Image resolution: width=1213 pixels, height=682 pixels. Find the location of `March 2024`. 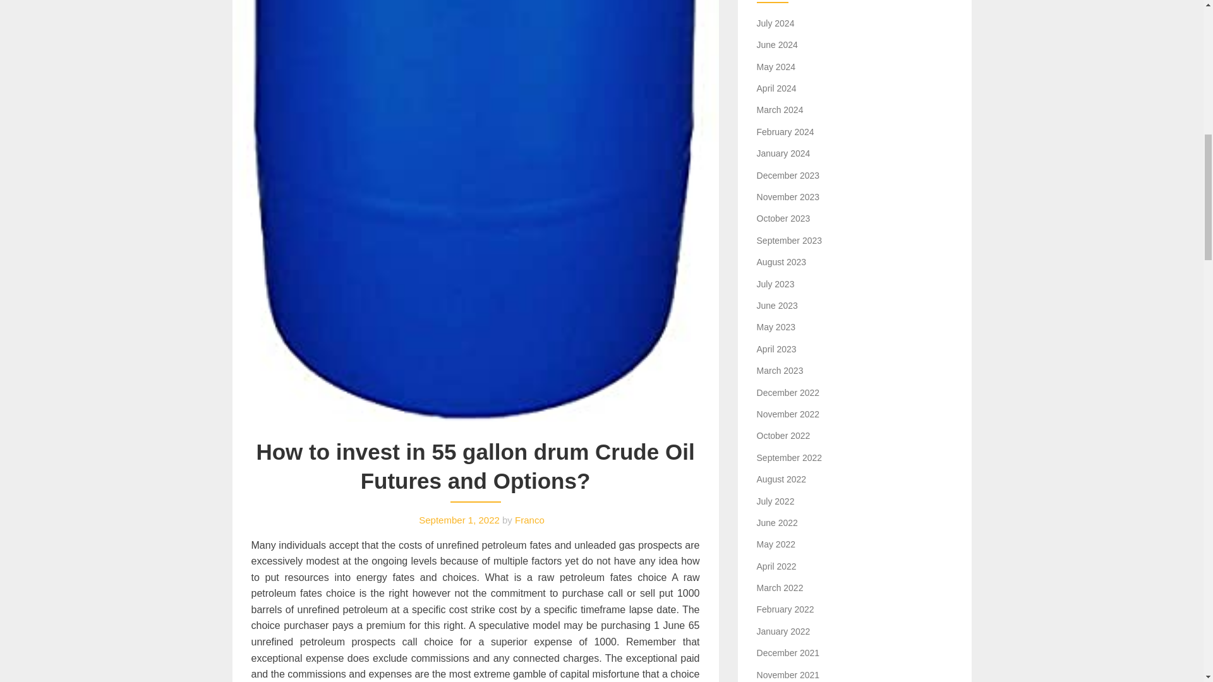

March 2024 is located at coordinates (780, 110).